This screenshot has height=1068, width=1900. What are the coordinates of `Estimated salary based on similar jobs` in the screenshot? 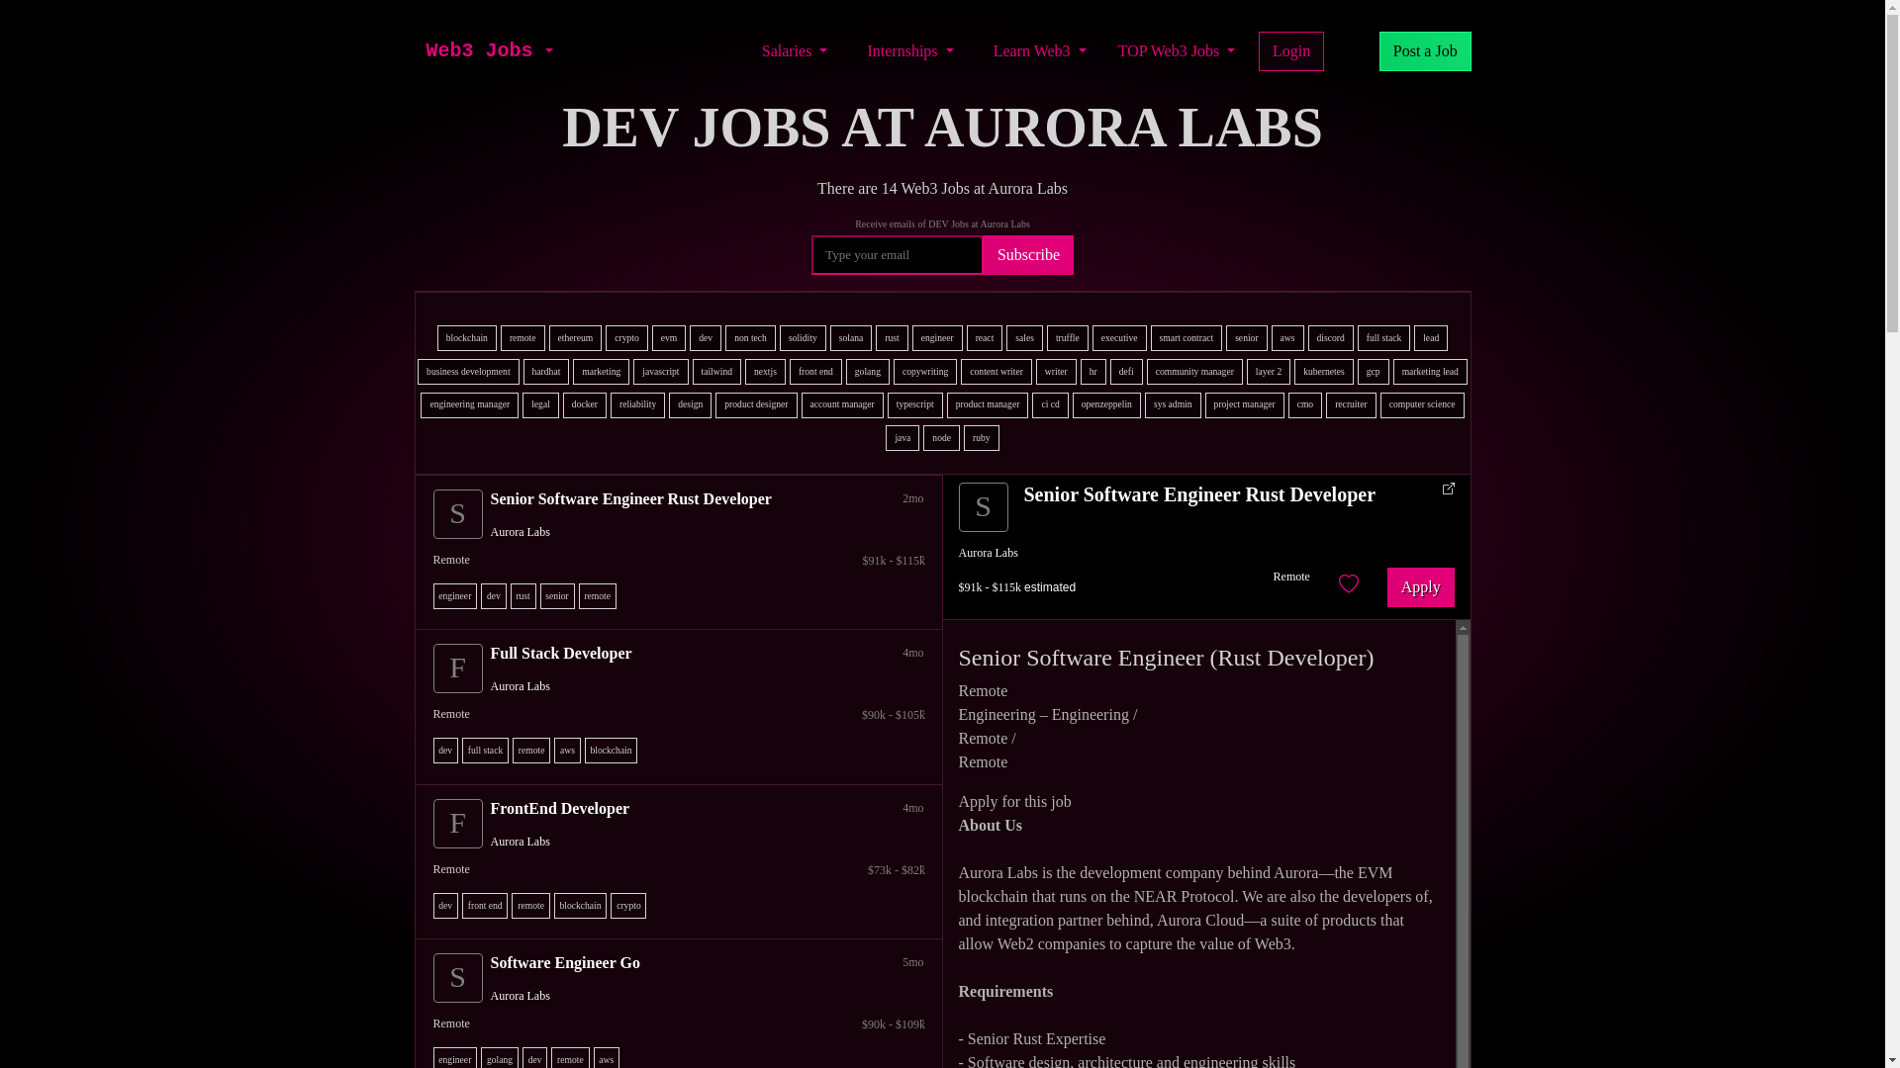 It's located at (683, 1024).